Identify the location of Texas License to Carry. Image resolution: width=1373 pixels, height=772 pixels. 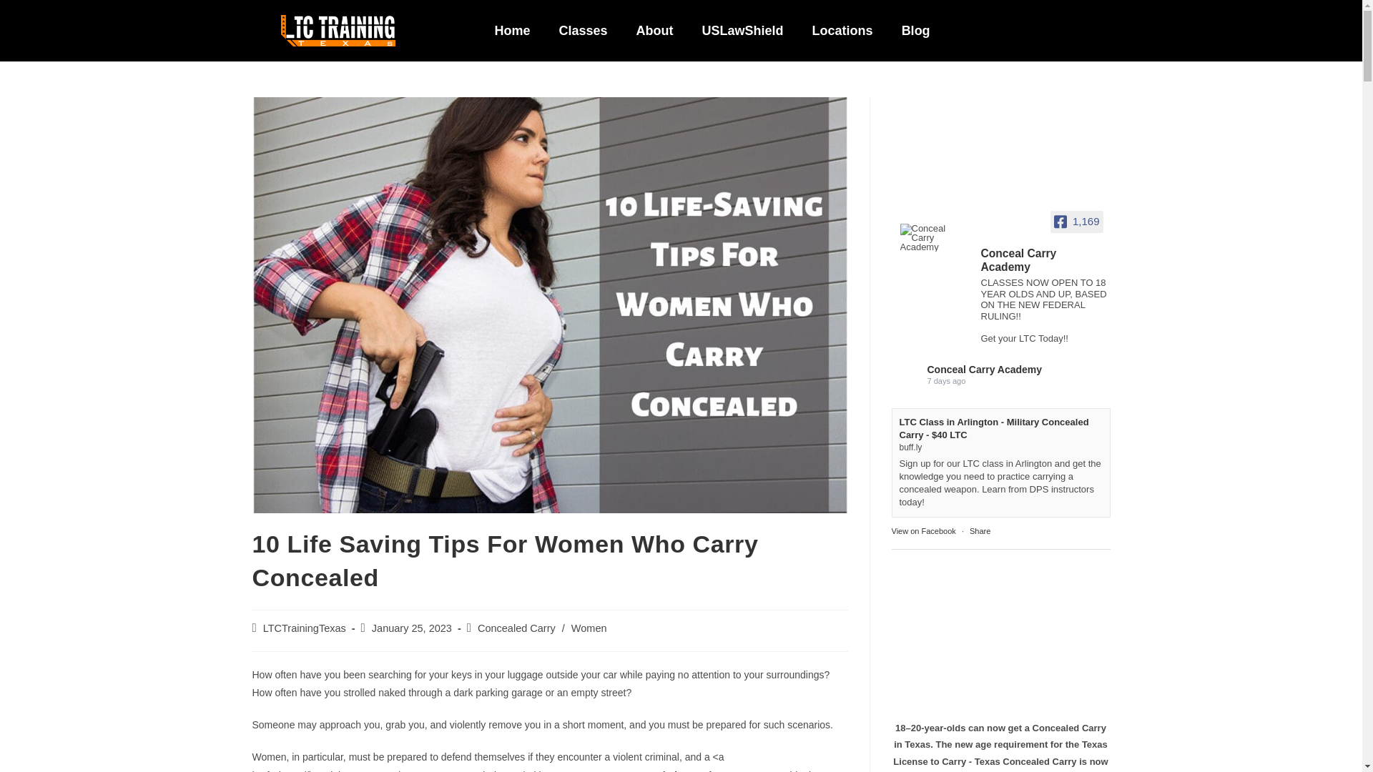
(372, 30).